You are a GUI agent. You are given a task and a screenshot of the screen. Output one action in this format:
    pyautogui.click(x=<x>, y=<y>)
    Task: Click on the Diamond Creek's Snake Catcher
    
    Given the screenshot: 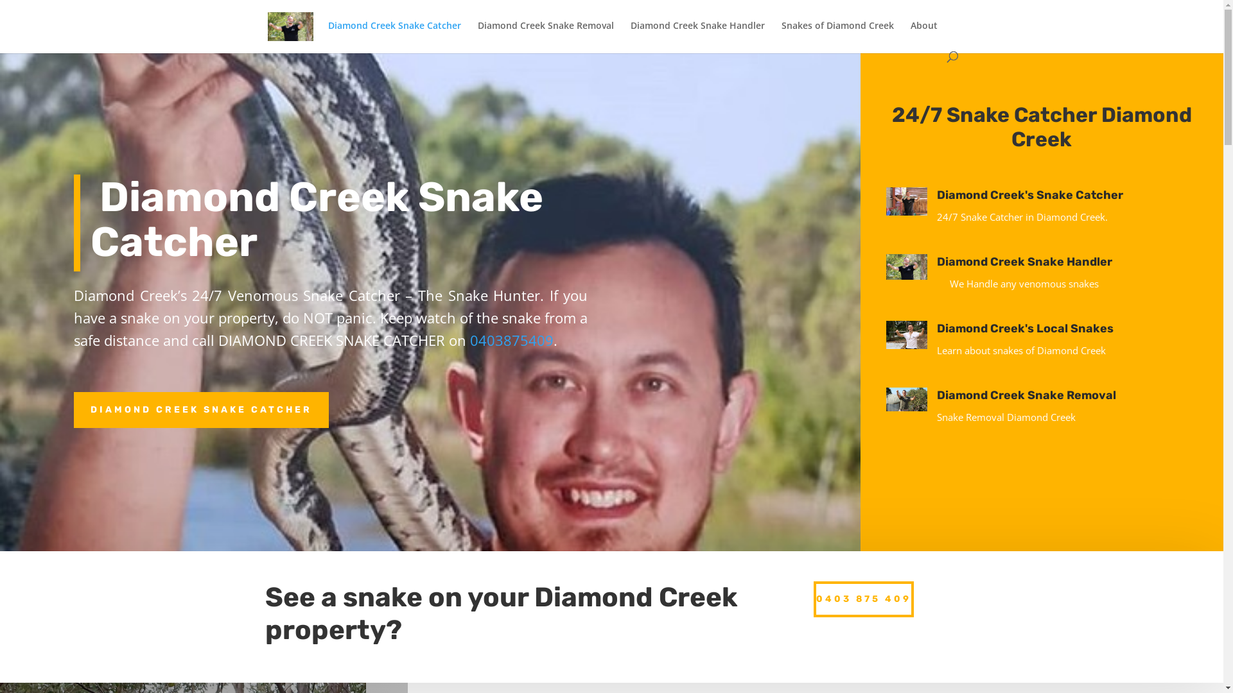 What is the action you would take?
    pyautogui.click(x=1030, y=195)
    